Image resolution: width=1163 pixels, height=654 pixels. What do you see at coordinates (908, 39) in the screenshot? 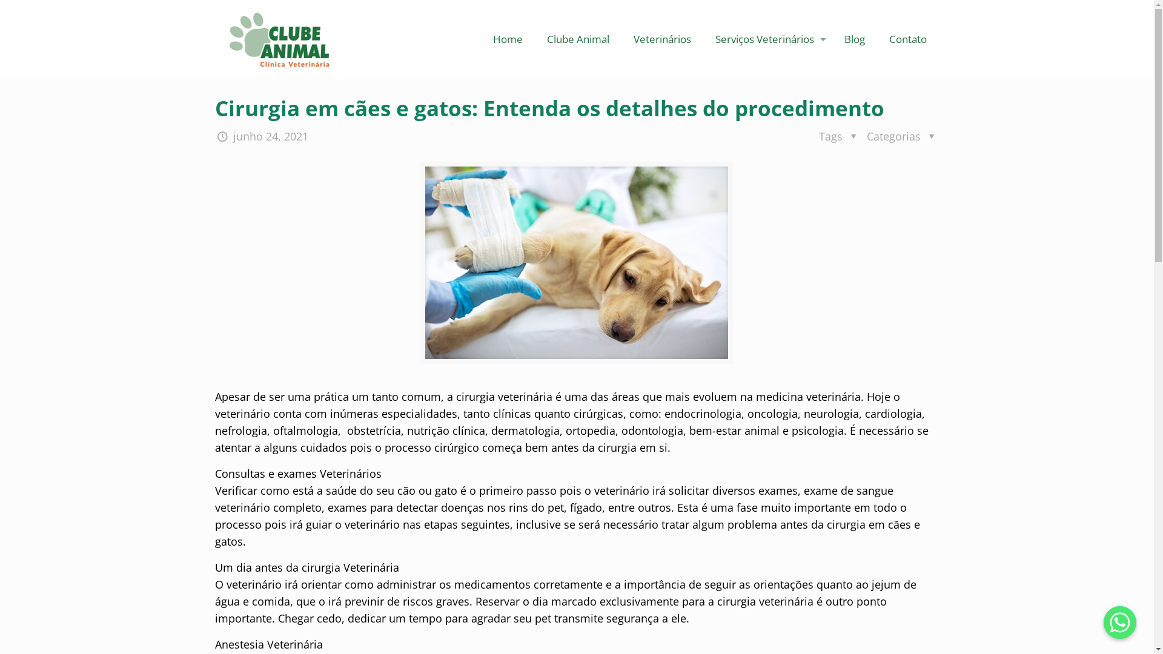
I see `Contato` at bounding box center [908, 39].